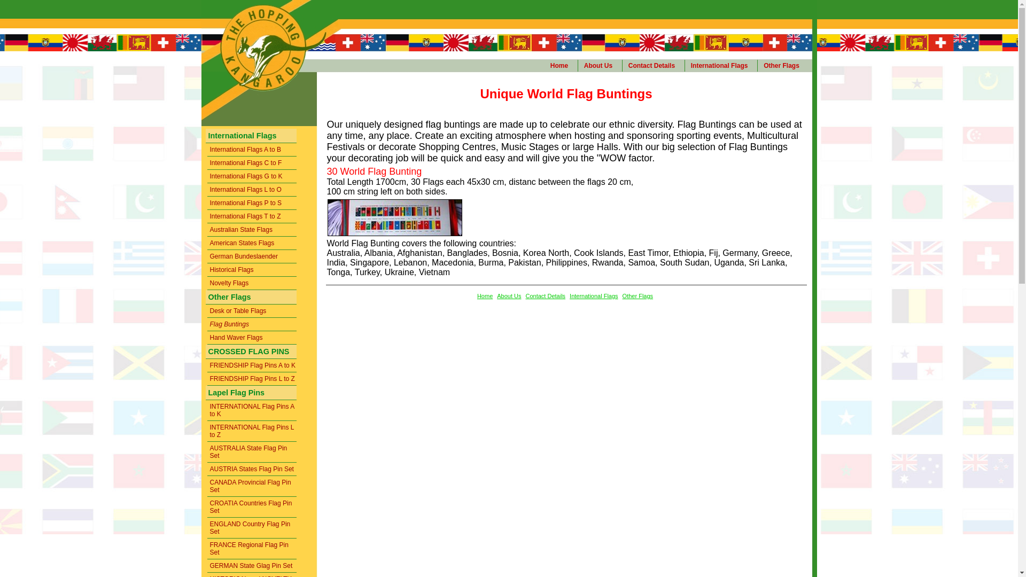 Image resolution: width=1026 pixels, height=577 pixels. What do you see at coordinates (252, 163) in the screenshot?
I see `International Flags C to F` at bounding box center [252, 163].